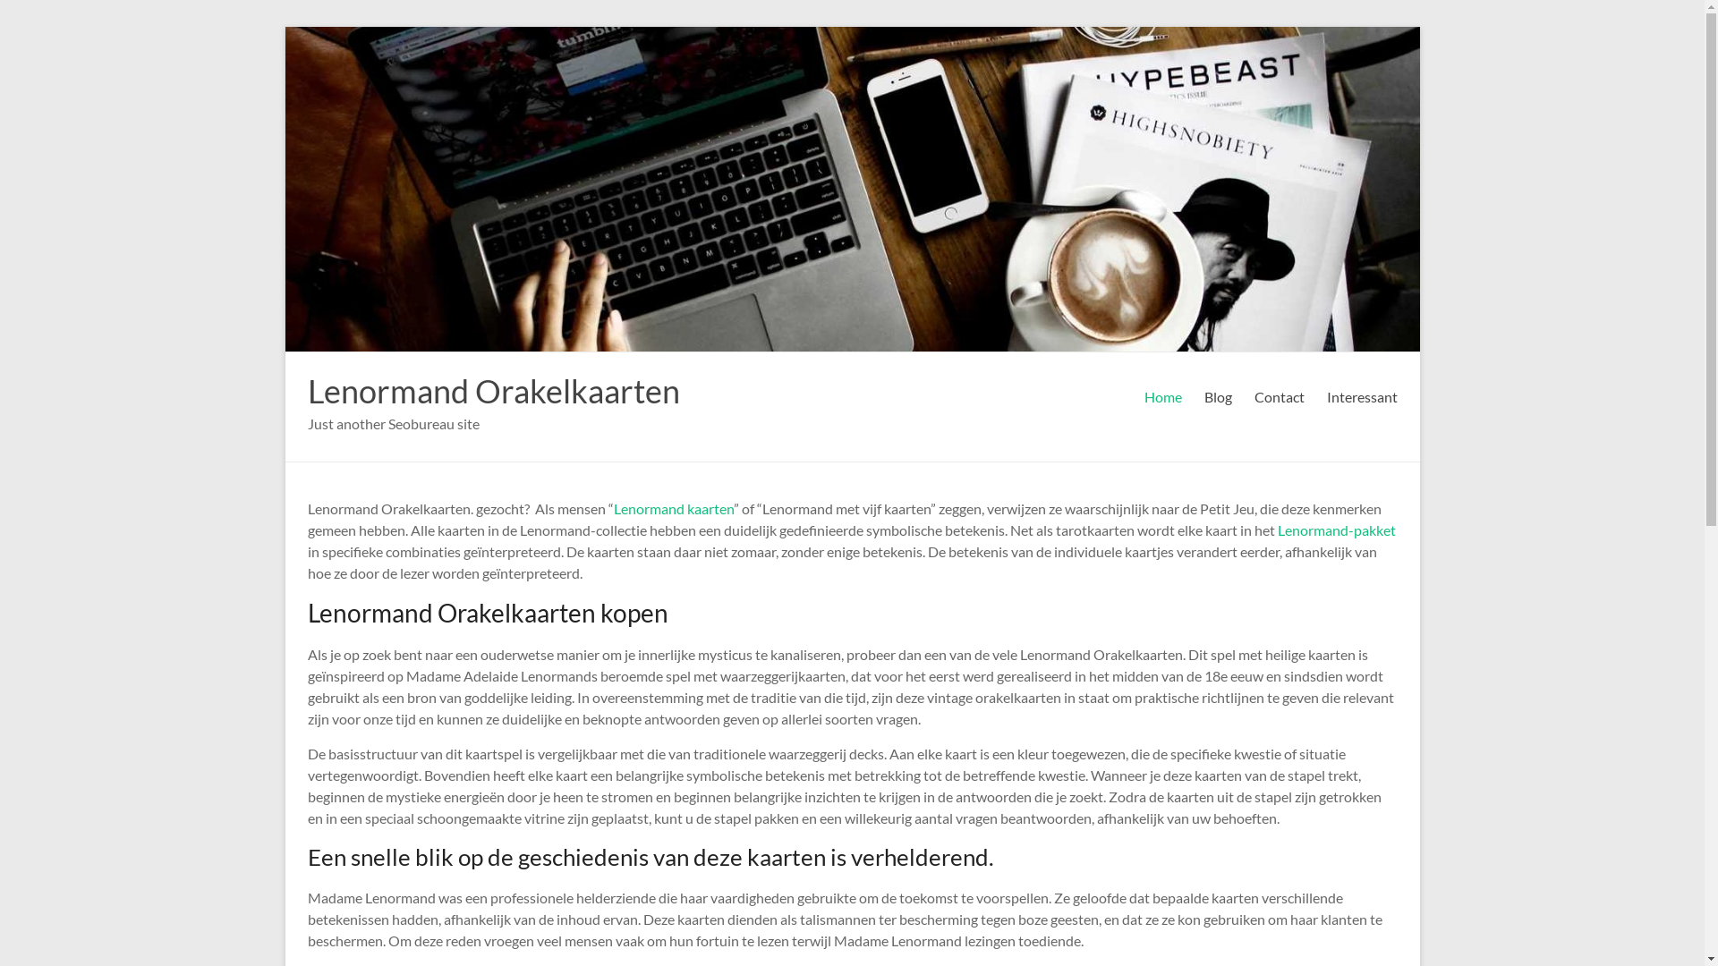 The height and width of the screenshot is (966, 1718). What do you see at coordinates (1219, 397) in the screenshot?
I see `Blog` at bounding box center [1219, 397].